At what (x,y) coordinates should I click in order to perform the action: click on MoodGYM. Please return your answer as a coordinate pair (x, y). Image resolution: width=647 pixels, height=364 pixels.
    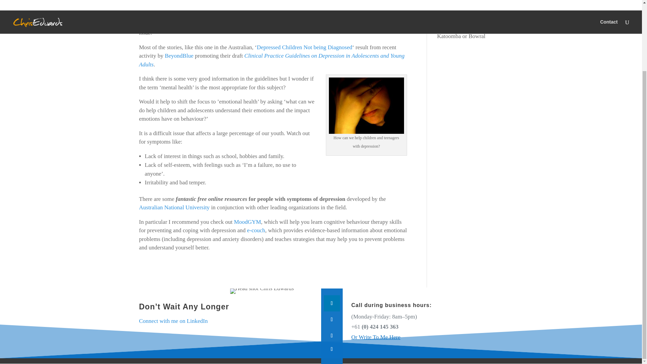
    Looking at the image, I should click on (247, 222).